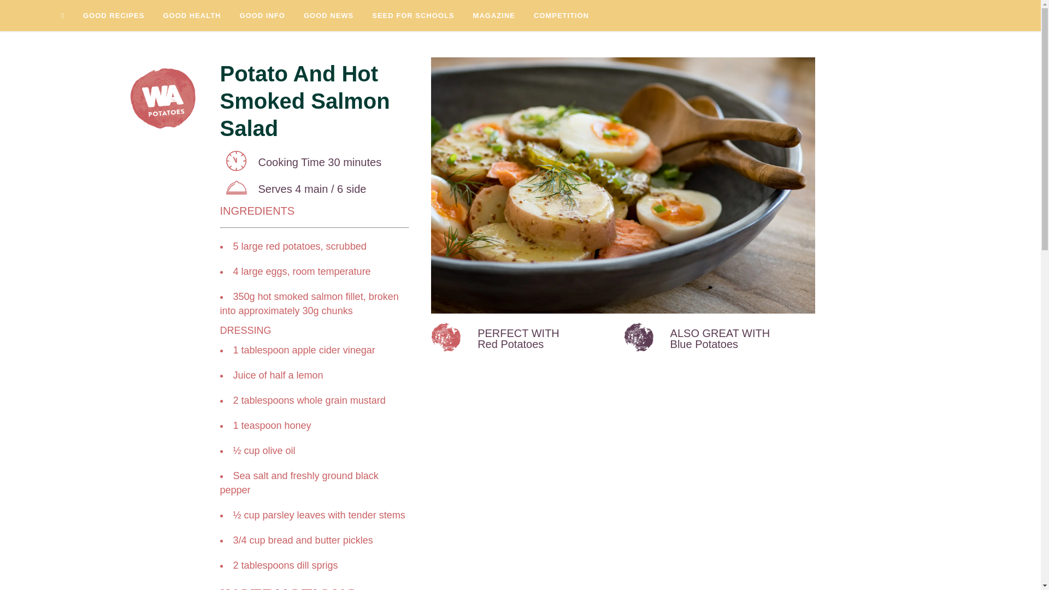 The image size is (1049, 590). What do you see at coordinates (561, 15) in the screenshot?
I see `COMPETITION` at bounding box center [561, 15].